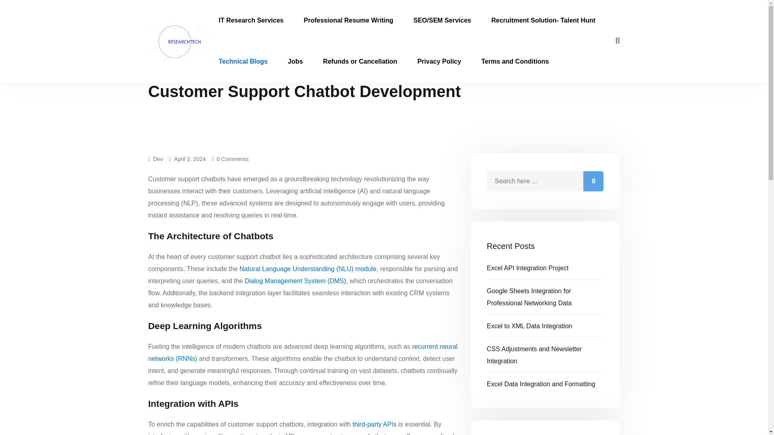 This screenshot has height=435, width=774. Describe the element at coordinates (243, 61) in the screenshot. I see `Technical Blogs` at that location.